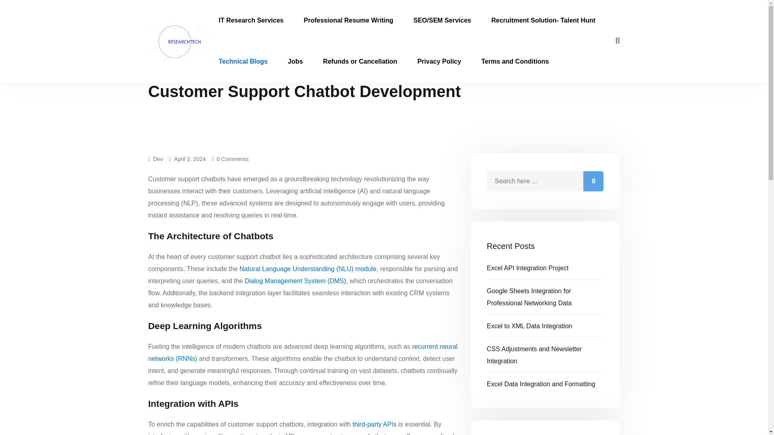 This screenshot has height=435, width=774. Describe the element at coordinates (243, 61) in the screenshot. I see `Technical Blogs` at that location.